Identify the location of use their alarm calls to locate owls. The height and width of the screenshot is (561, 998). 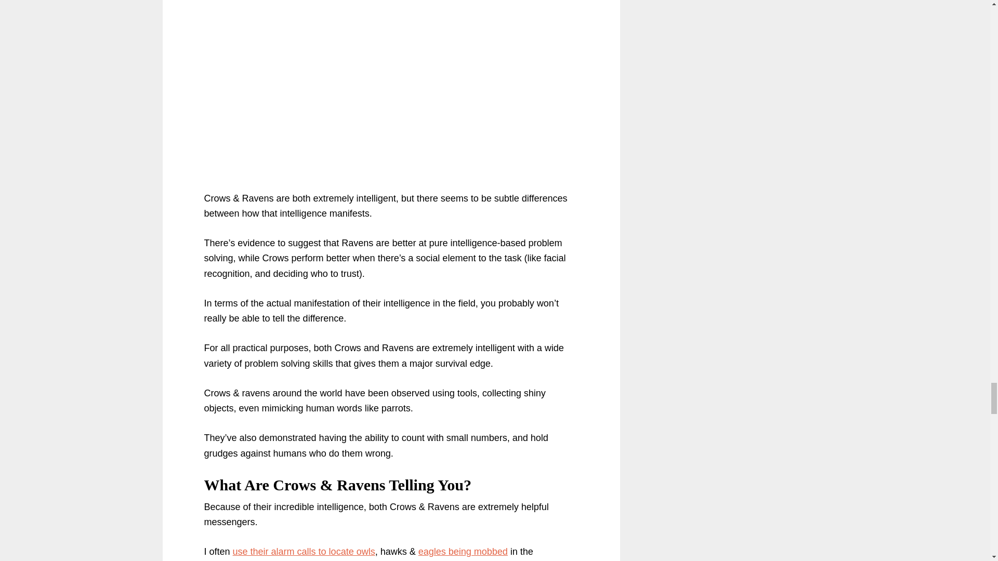
(304, 552).